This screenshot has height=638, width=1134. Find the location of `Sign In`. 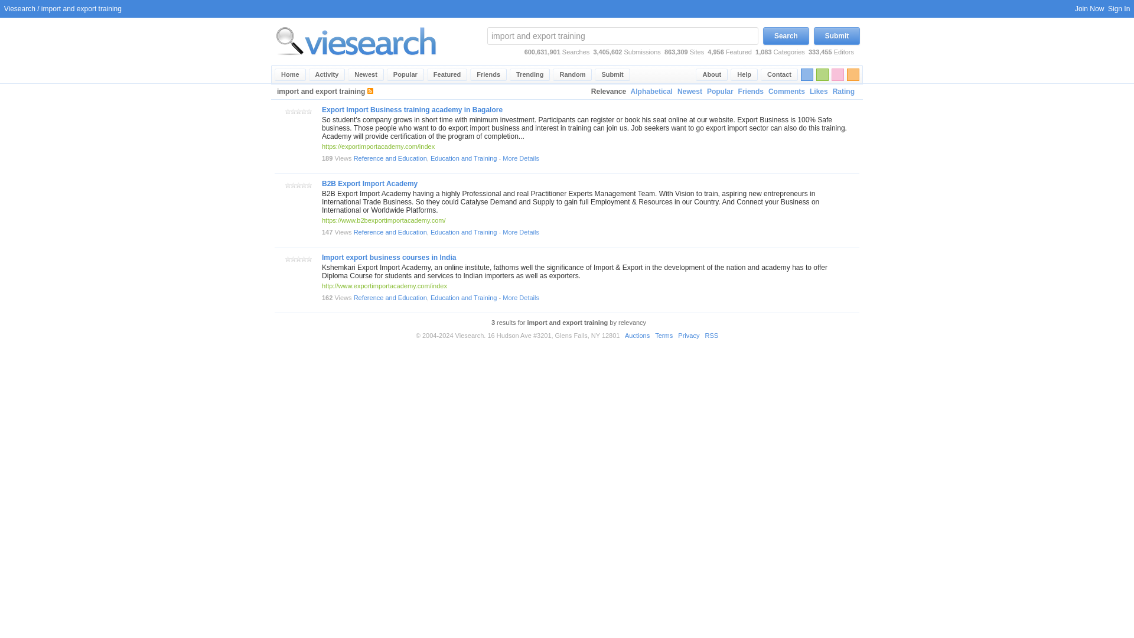

Sign In is located at coordinates (1119, 8).